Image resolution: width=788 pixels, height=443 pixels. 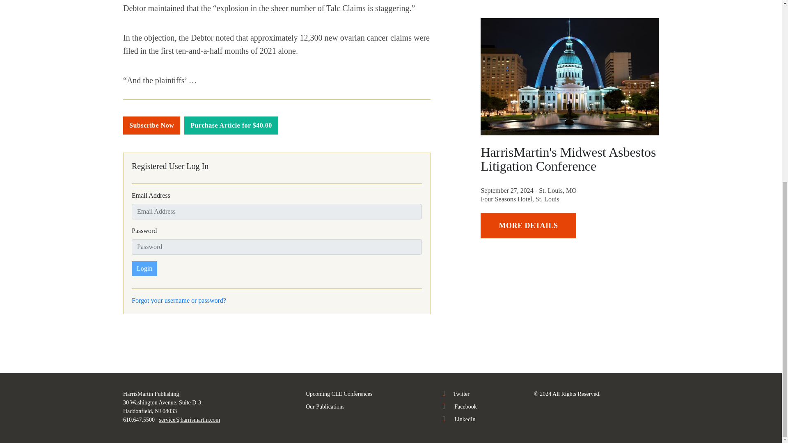 What do you see at coordinates (339, 394) in the screenshot?
I see `Upcoming CLE Conferences` at bounding box center [339, 394].